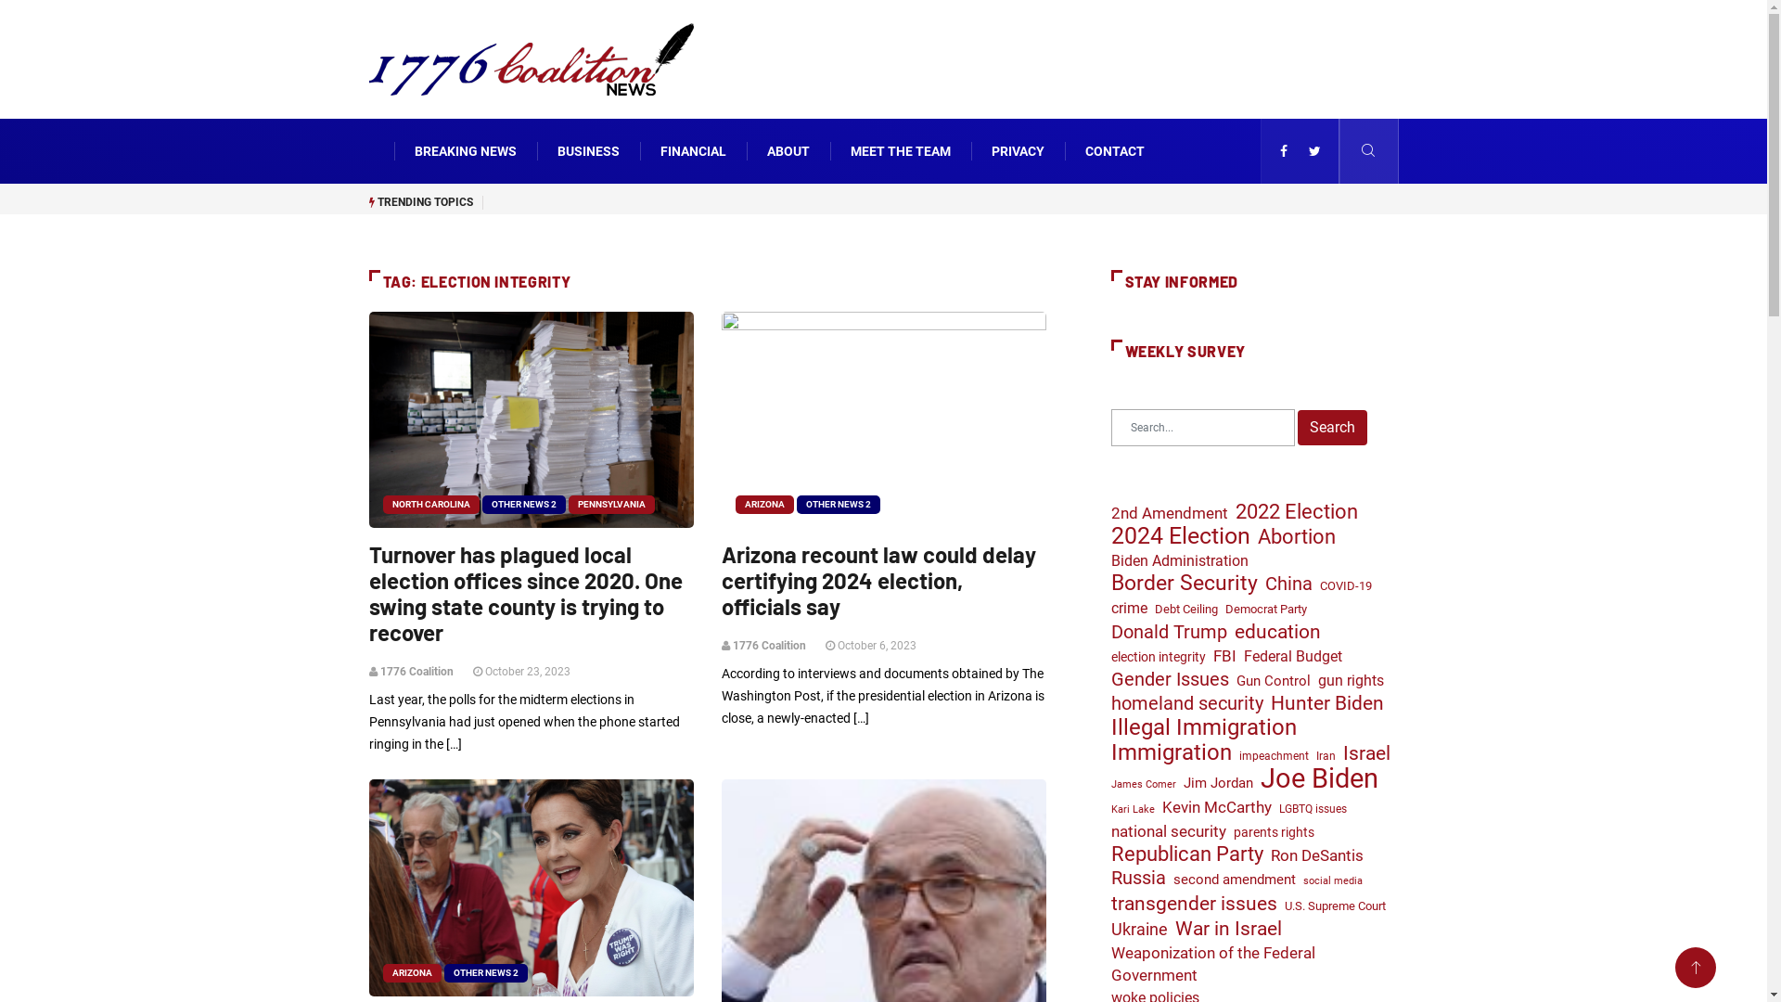  I want to click on Kari Lake, so click(1134, 810).